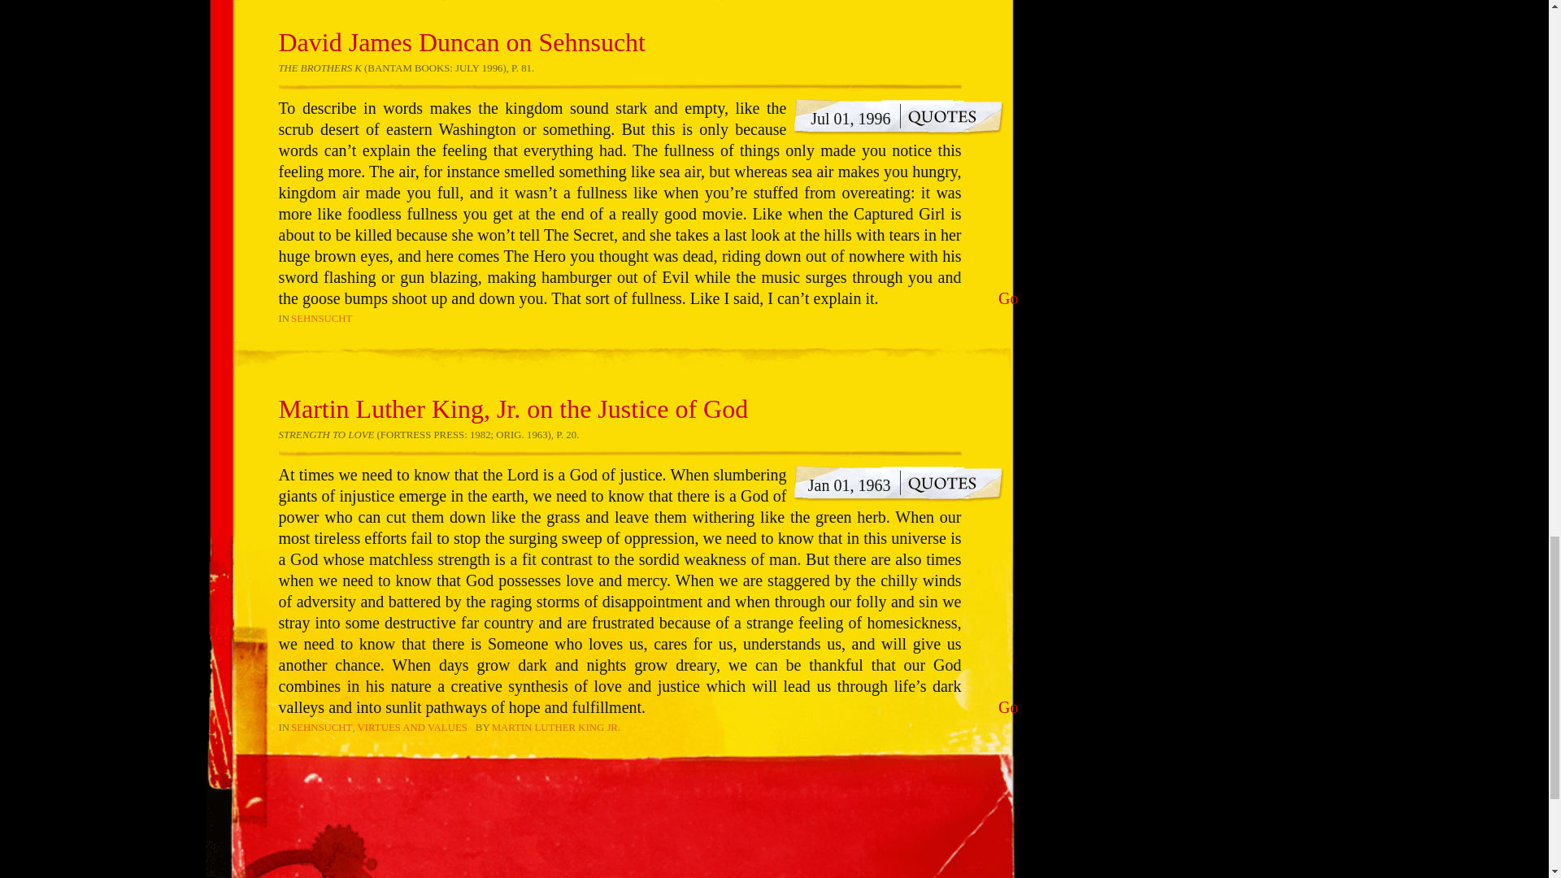 Image resolution: width=1561 pixels, height=878 pixels. What do you see at coordinates (512, 408) in the screenshot?
I see `Martin Luther King, Jr. on the Justice of God` at bounding box center [512, 408].